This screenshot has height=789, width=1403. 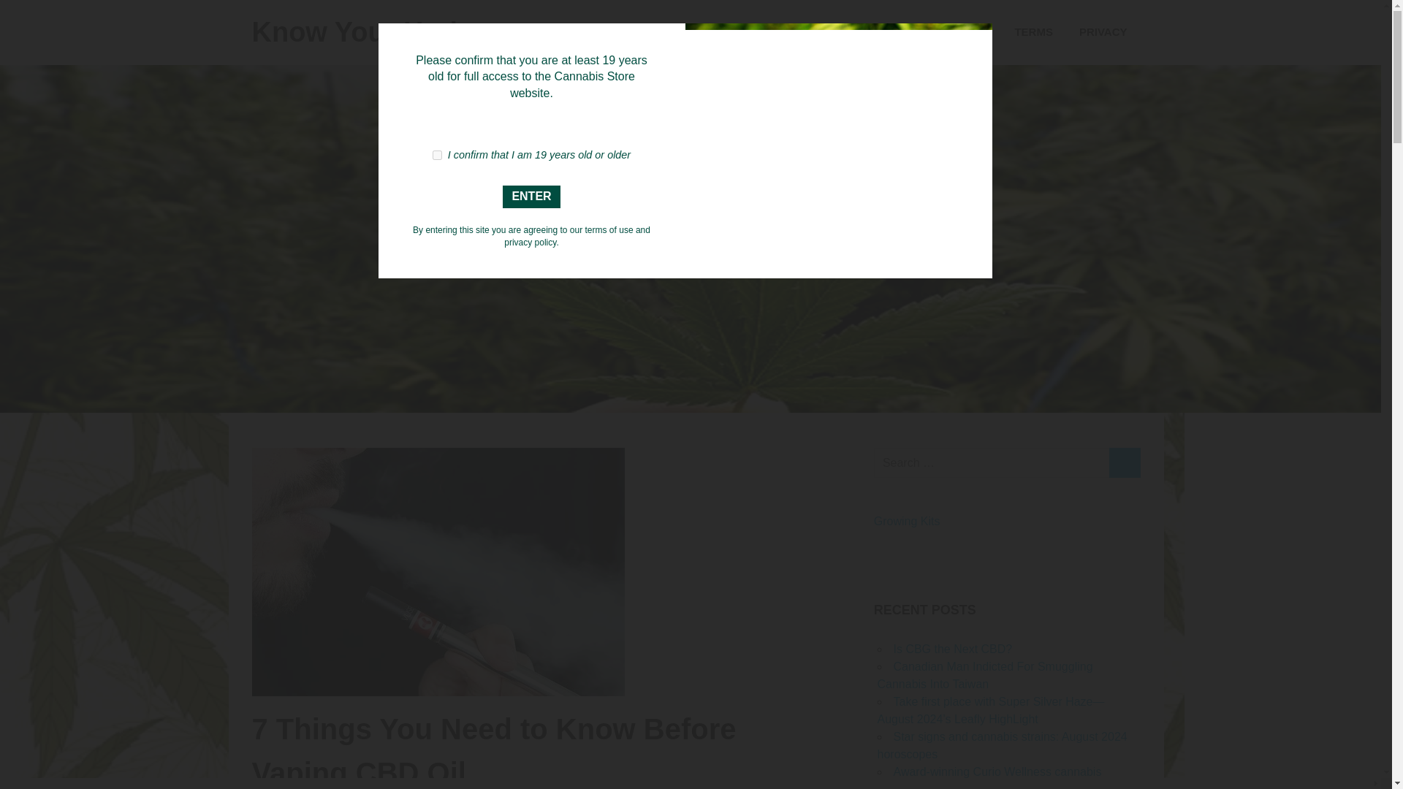 I want to click on HOME, so click(x=801, y=32).